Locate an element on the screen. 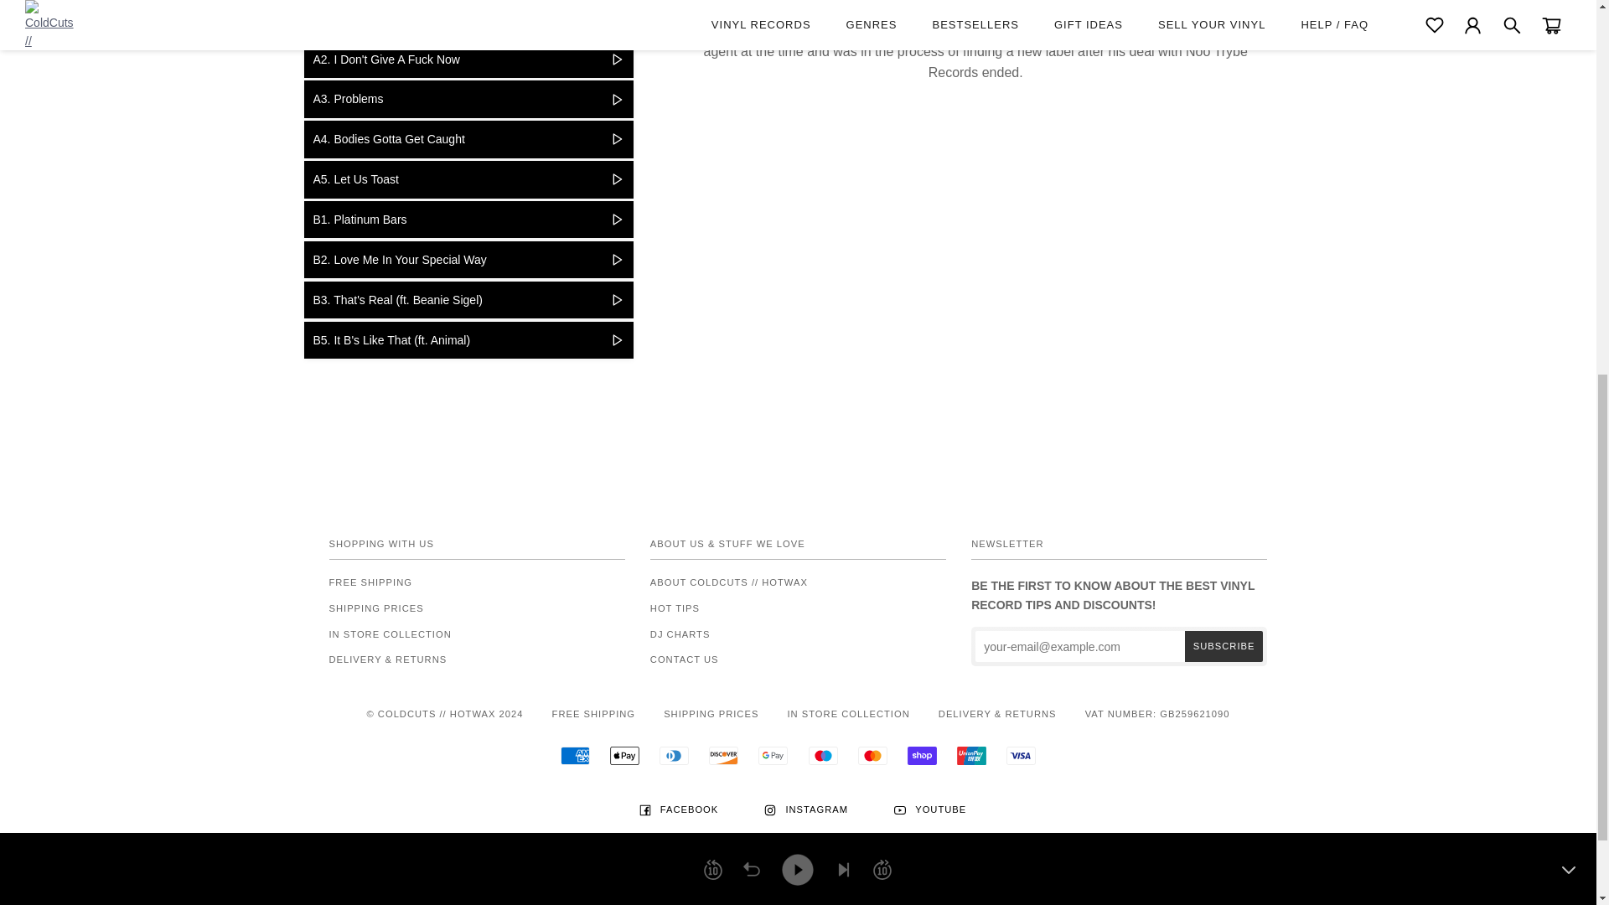 Image resolution: width=1609 pixels, height=905 pixels. Replay from start is located at coordinates (751, 166).